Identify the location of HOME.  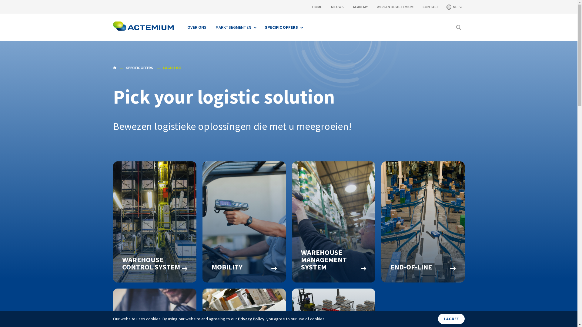
(317, 7).